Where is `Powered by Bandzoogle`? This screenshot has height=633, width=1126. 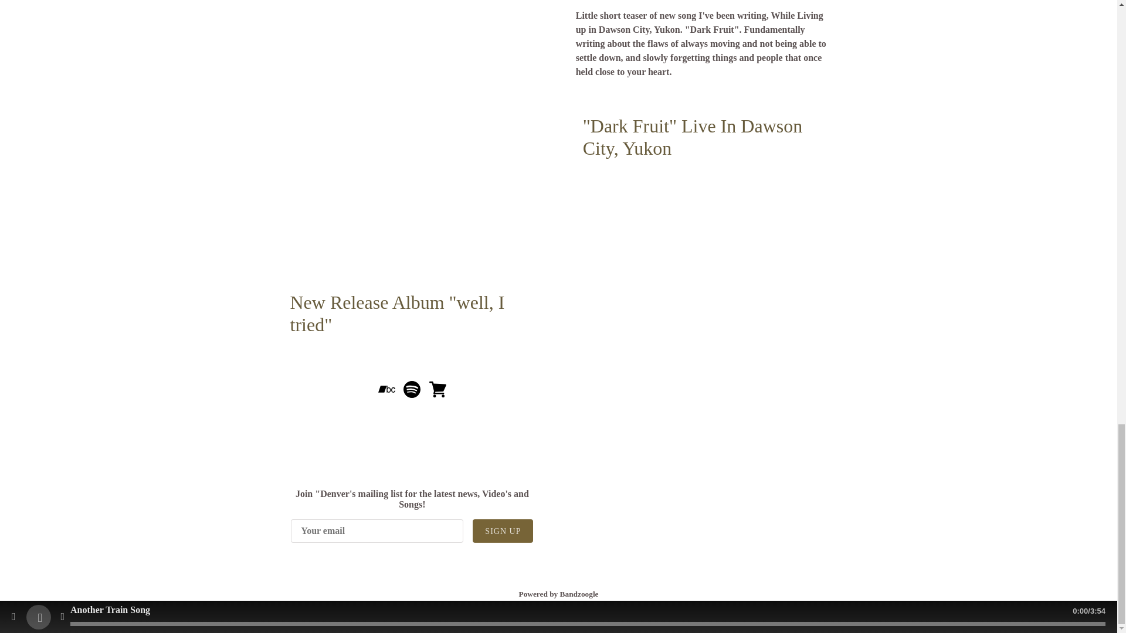
Powered by Bandzoogle is located at coordinates (558, 593).